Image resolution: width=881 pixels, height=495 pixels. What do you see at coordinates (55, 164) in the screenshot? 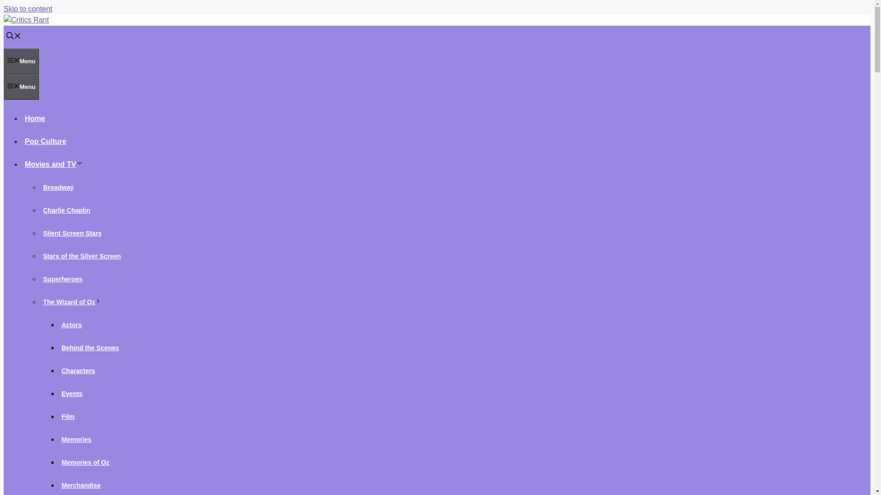
I see `Movies and TV` at bounding box center [55, 164].